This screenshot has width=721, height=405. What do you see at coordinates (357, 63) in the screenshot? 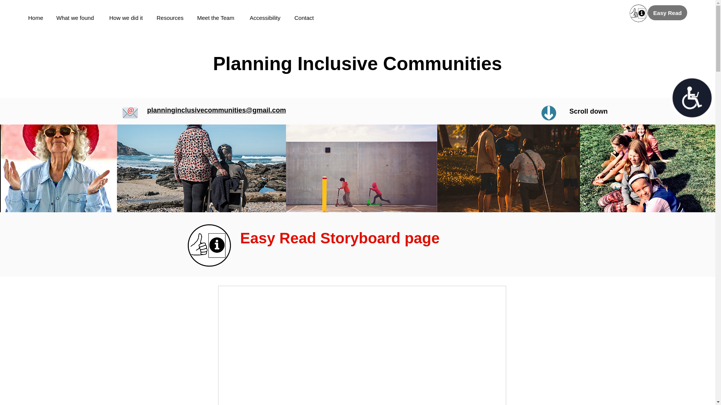
I see `Planning Inclusive Communities` at bounding box center [357, 63].